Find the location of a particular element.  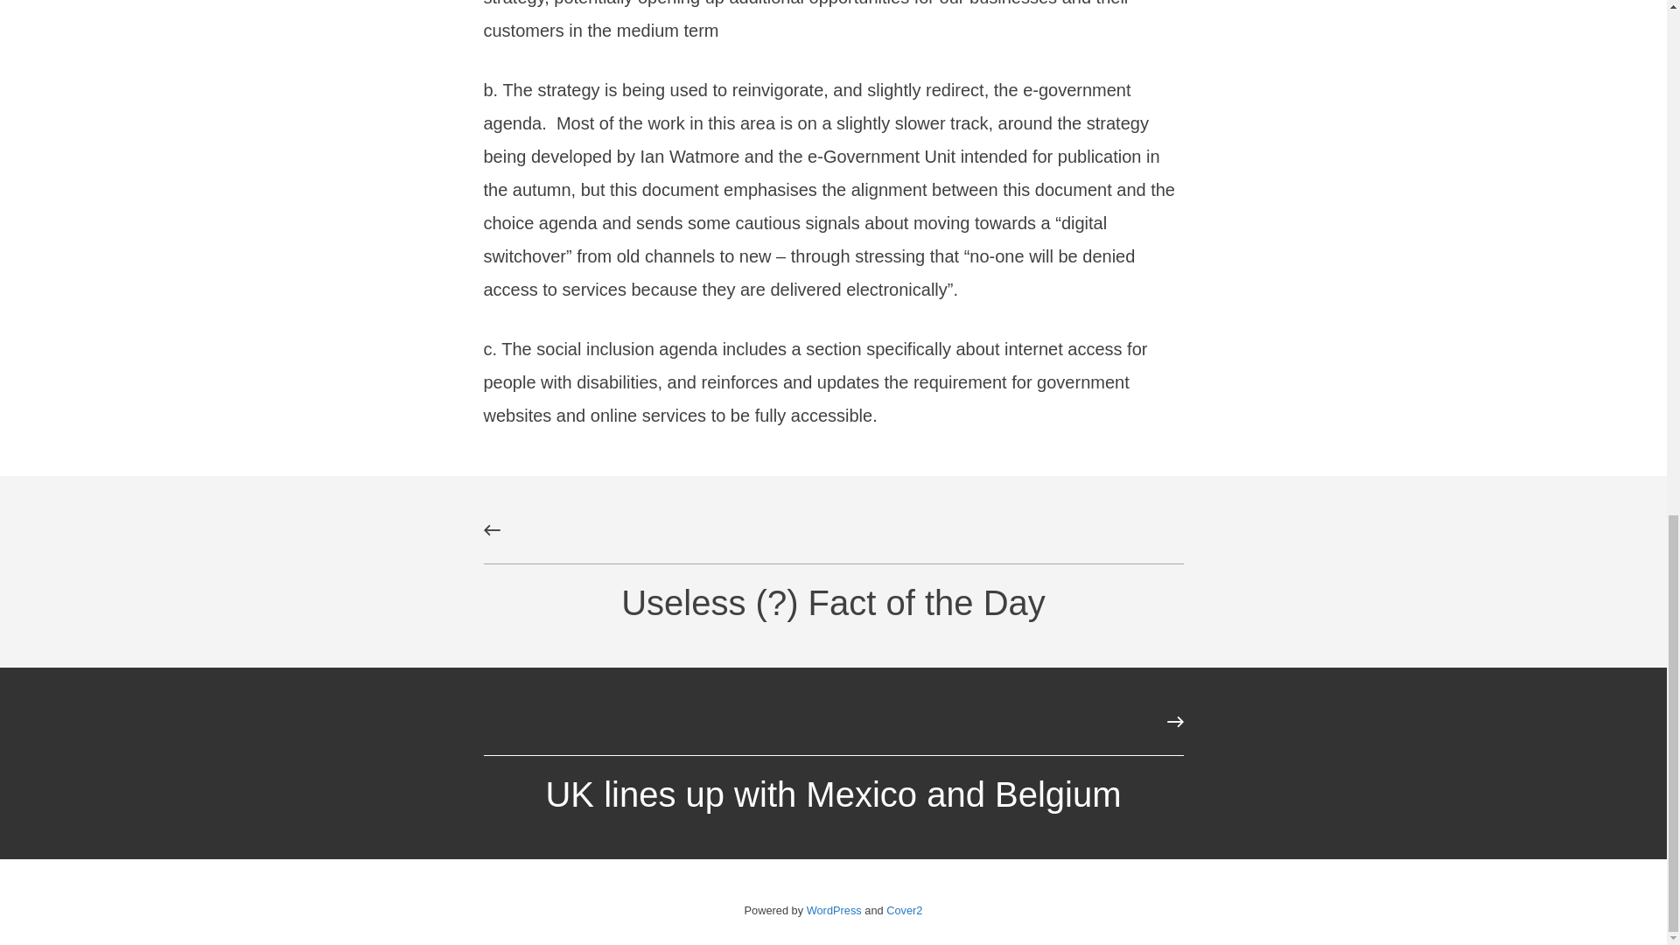

Cover2 is located at coordinates (905, 910).